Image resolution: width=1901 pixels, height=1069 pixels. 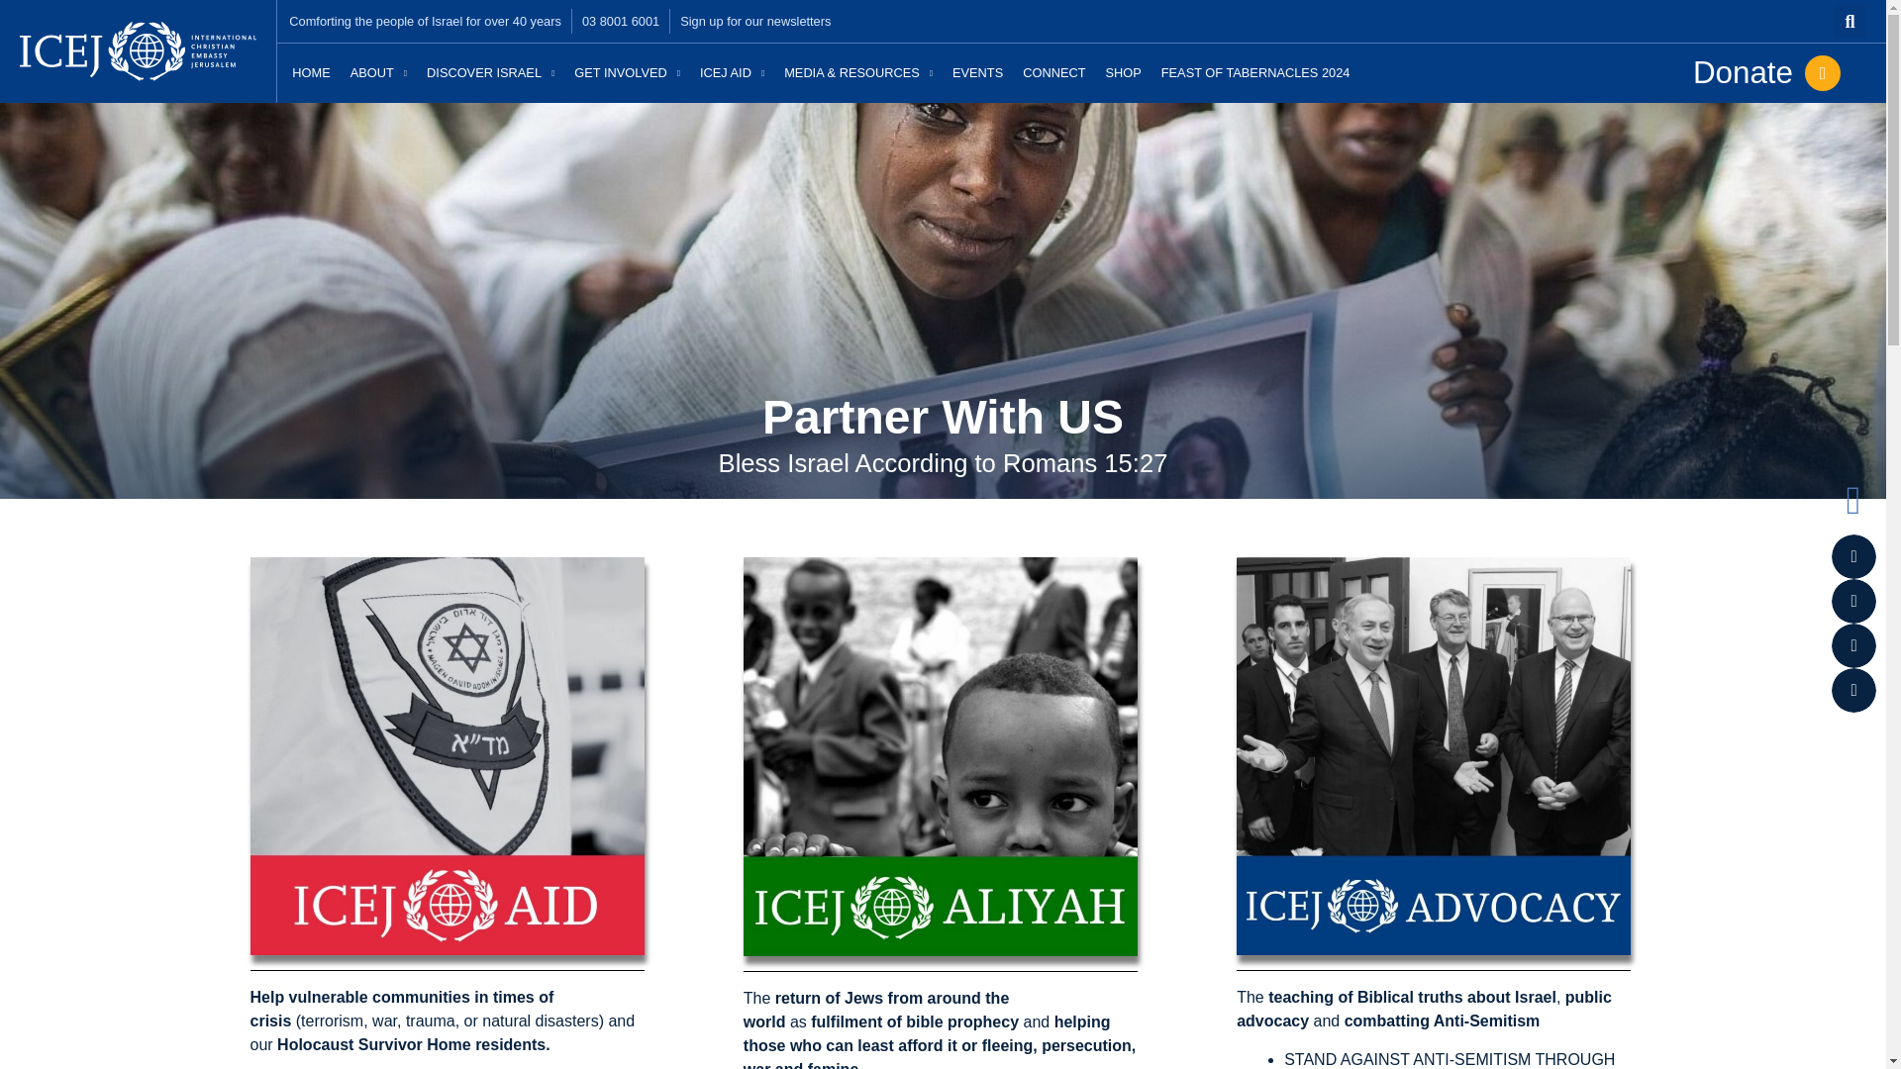 What do you see at coordinates (311, 73) in the screenshot?
I see `HOME` at bounding box center [311, 73].